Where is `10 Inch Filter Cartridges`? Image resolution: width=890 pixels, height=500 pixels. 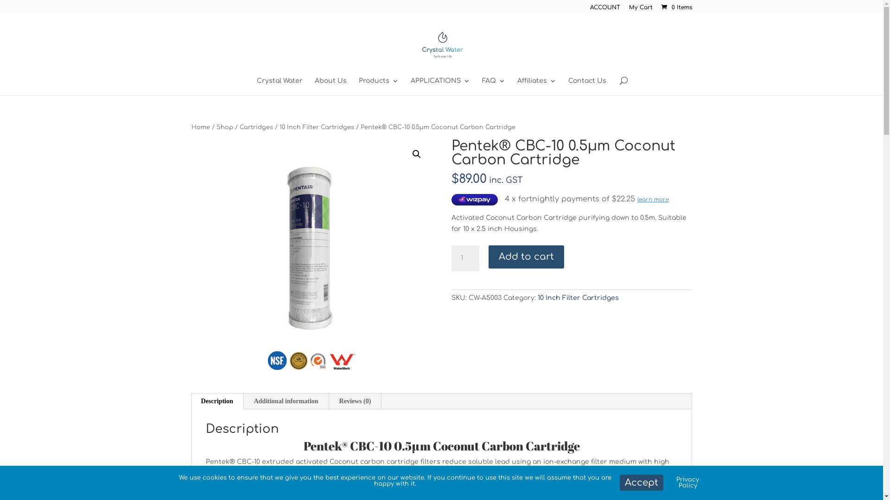 10 Inch Filter Cartridges is located at coordinates (578, 298).